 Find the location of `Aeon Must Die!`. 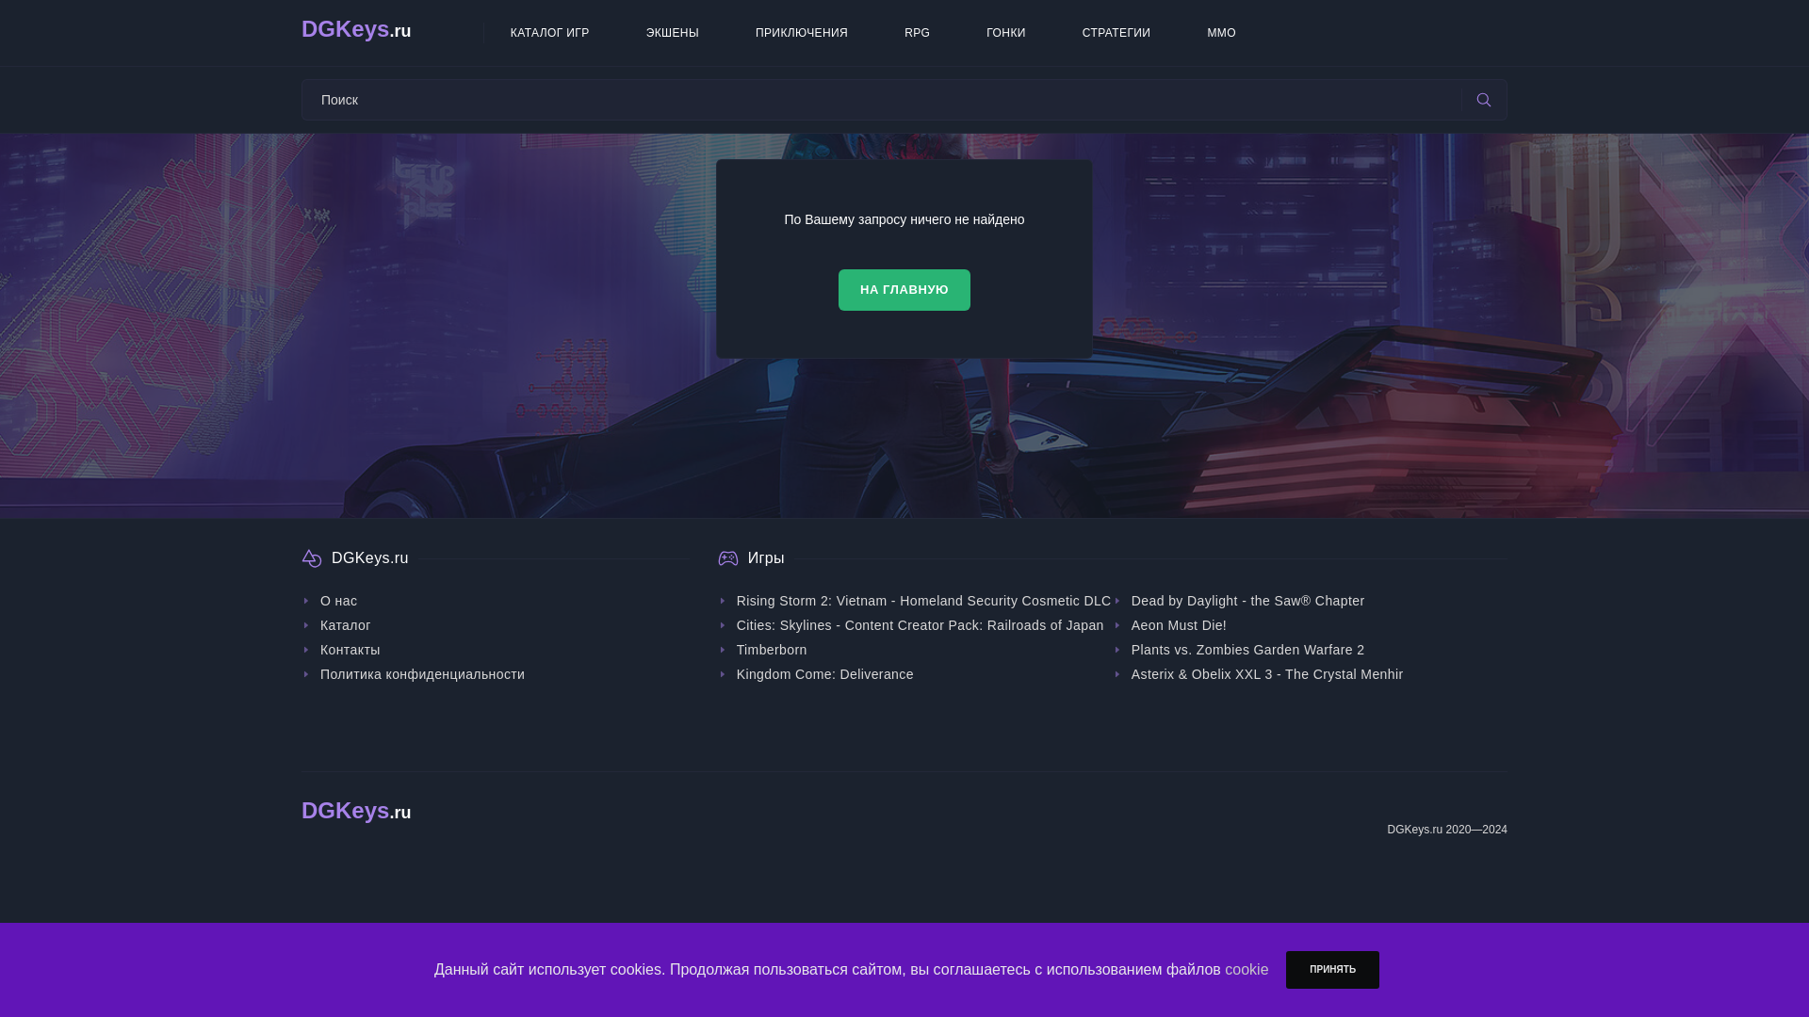

Aeon Must Die! is located at coordinates (1168, 625).